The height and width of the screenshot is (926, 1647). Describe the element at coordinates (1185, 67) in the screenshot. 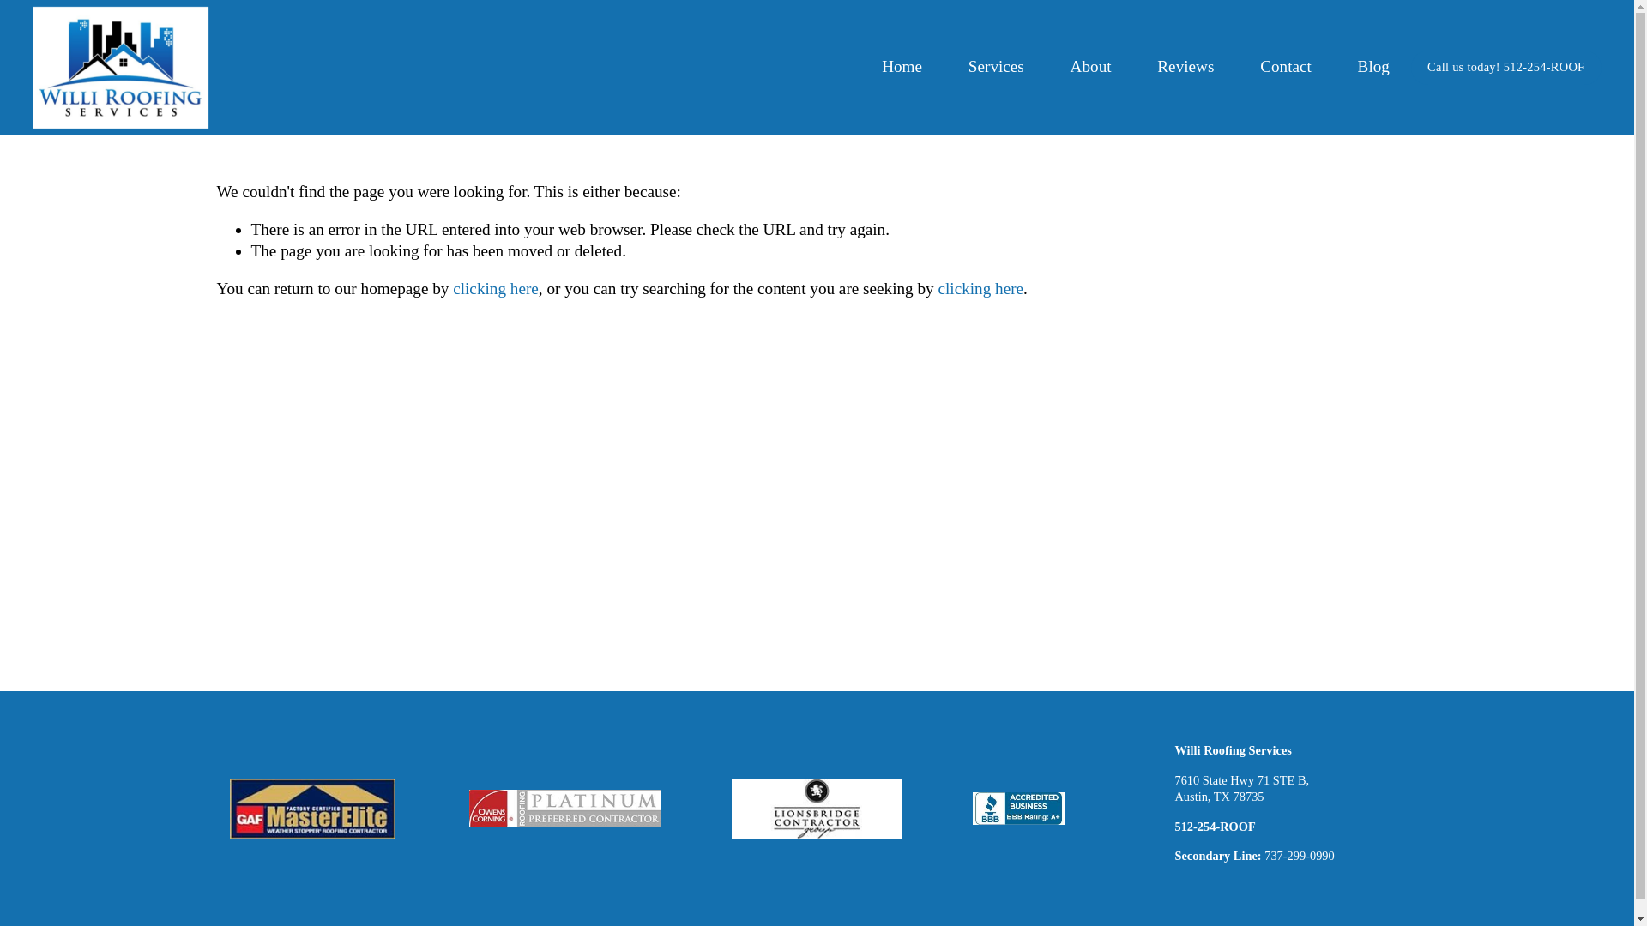

I see `Reviews` at that location.